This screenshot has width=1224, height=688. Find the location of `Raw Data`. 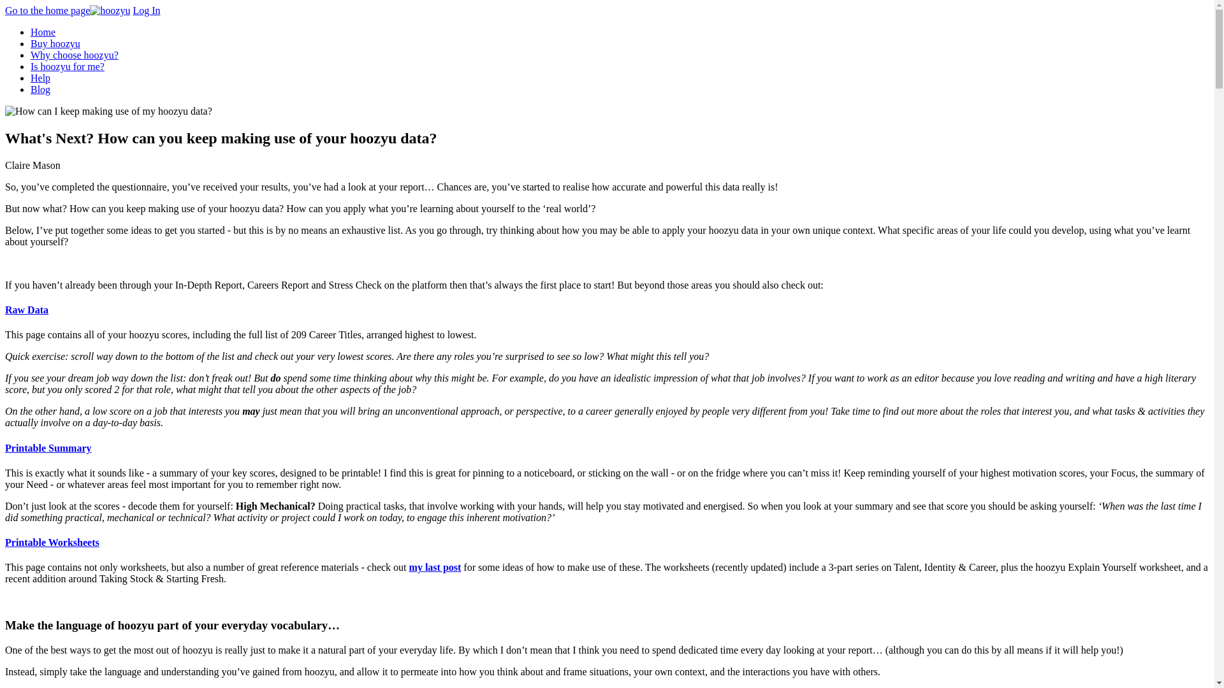

Raw Data is located at coordinates (27, 310).